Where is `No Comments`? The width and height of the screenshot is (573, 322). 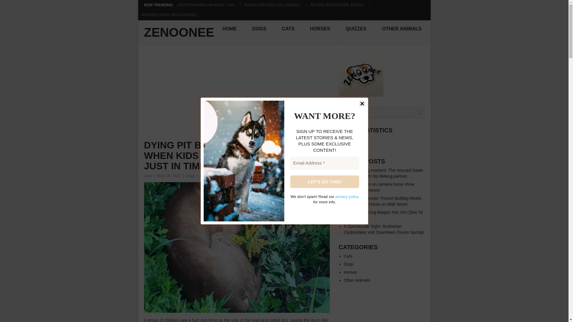
No Comments is located at coordinates (212, 176).